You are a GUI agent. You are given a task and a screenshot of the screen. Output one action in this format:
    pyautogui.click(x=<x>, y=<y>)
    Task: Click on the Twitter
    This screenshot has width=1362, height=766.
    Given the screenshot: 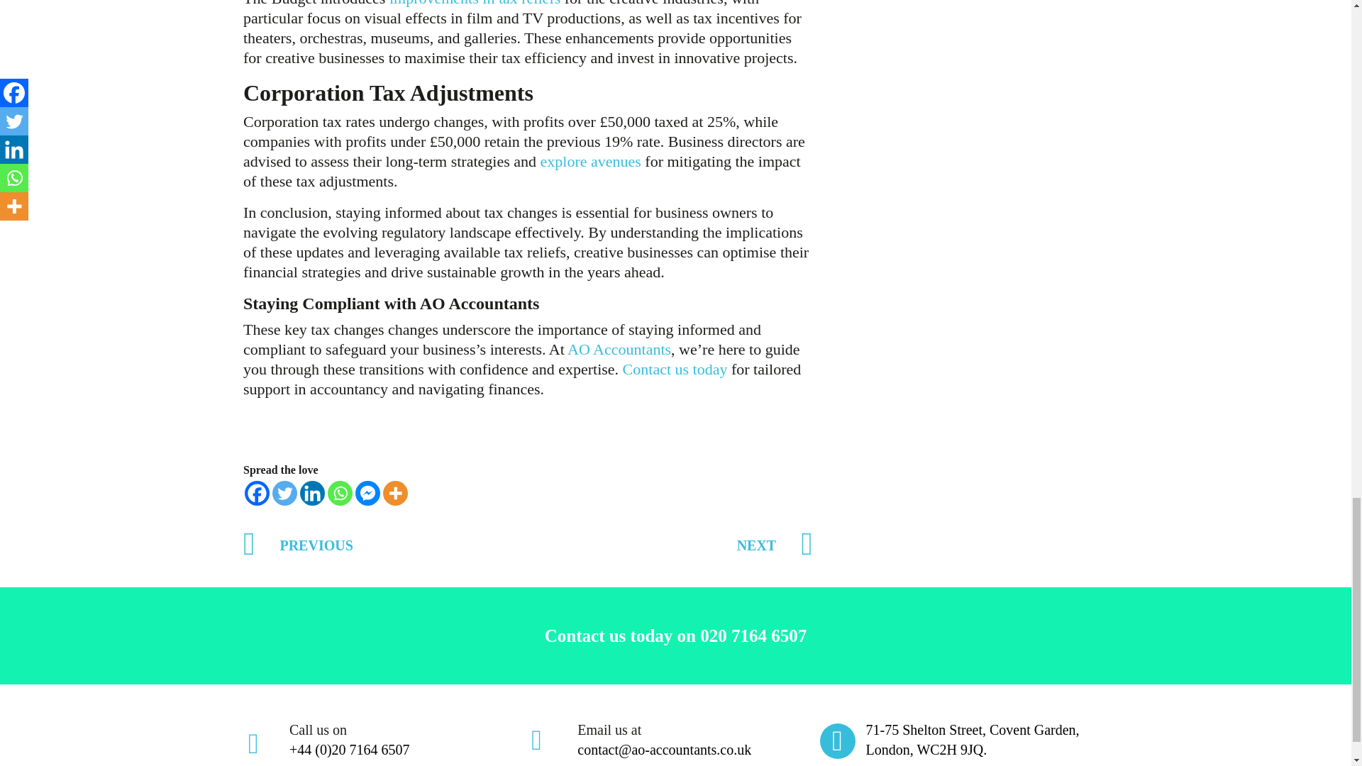 What is the action you would take?
    pyautogui.click(x=284, y=493)
    